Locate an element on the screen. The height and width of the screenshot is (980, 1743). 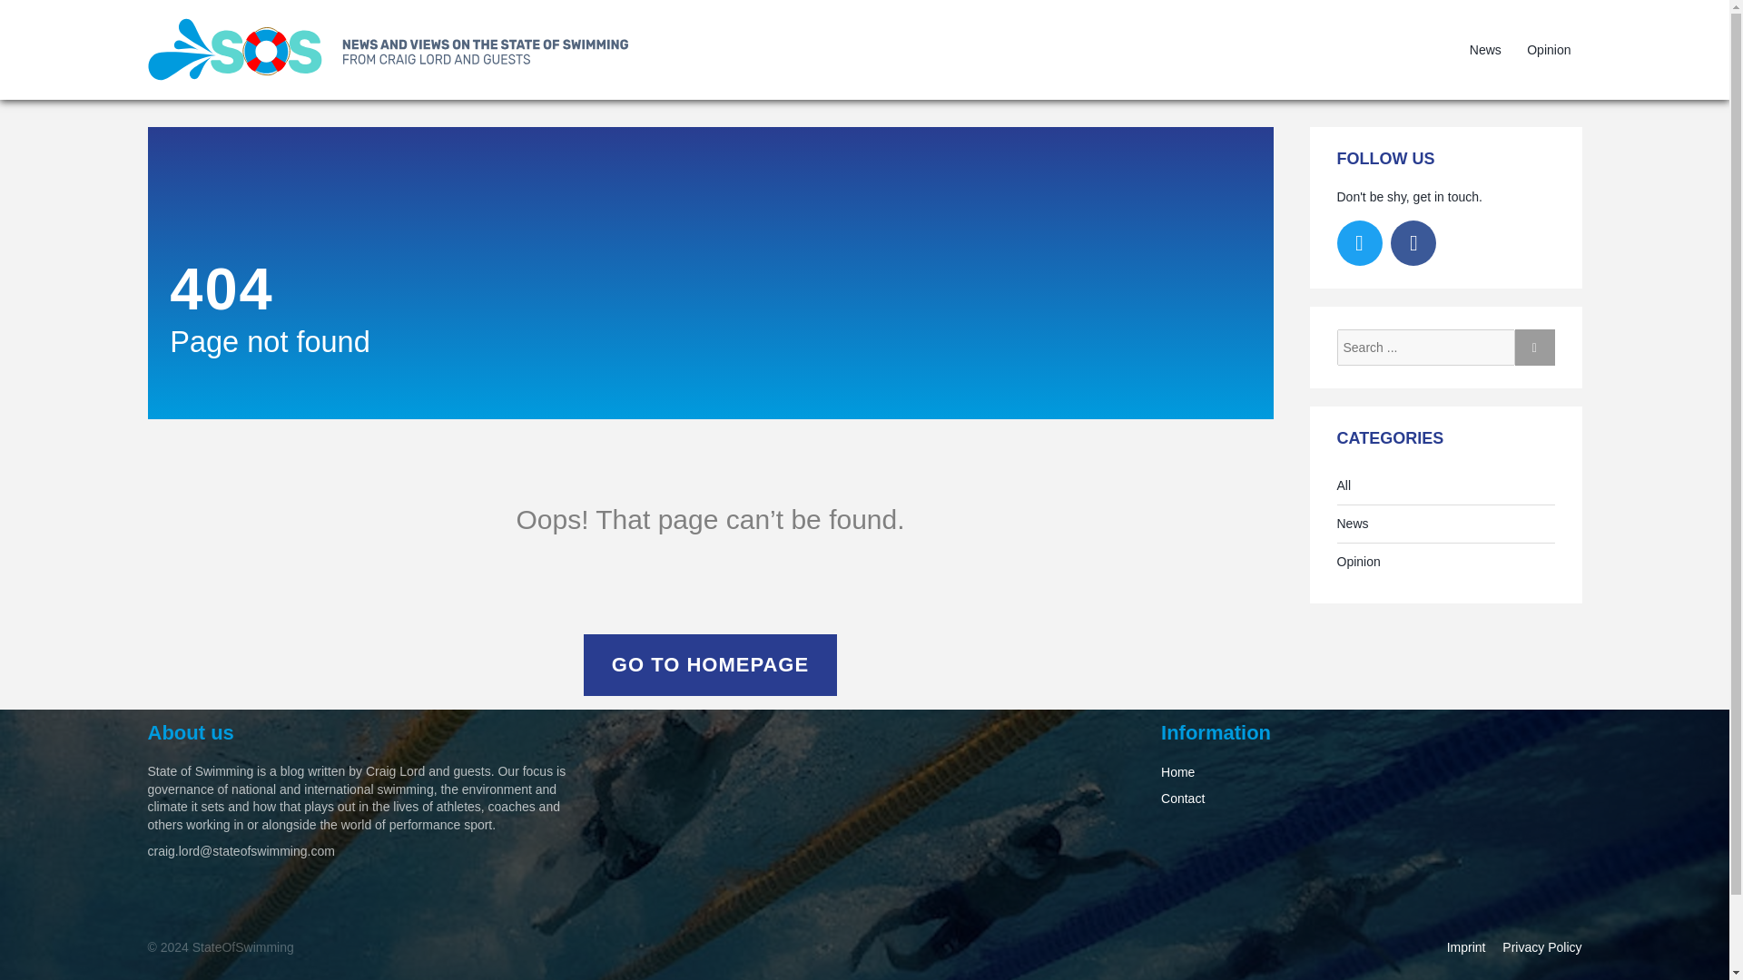
Contact is located at coordinates (1182, 798).